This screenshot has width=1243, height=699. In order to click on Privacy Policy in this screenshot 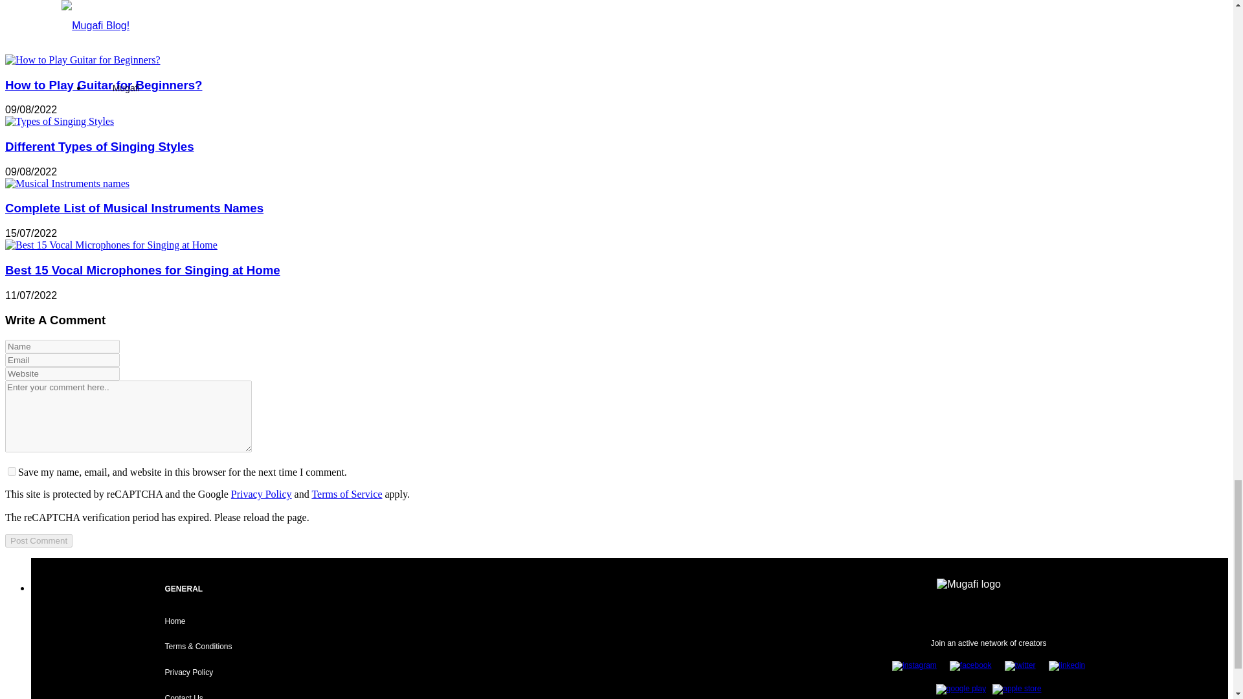, I will do `click(188, 672)`.